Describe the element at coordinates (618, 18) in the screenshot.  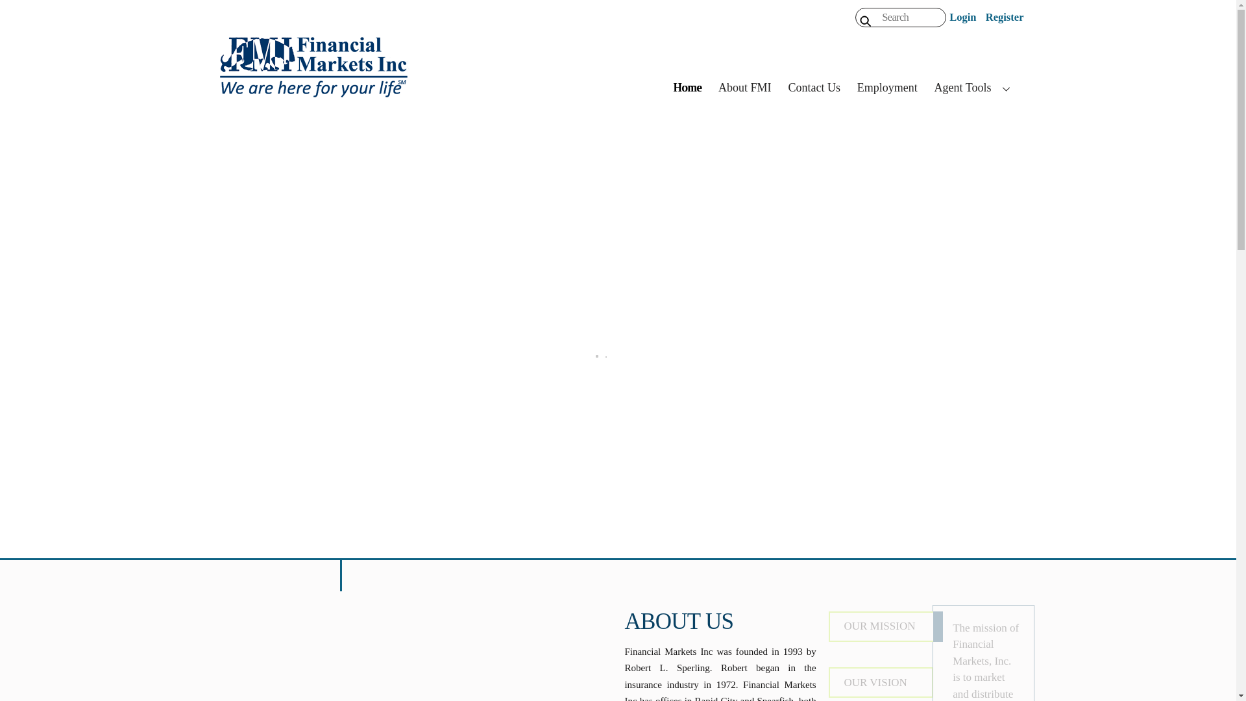
I see `Login Register` at that location.